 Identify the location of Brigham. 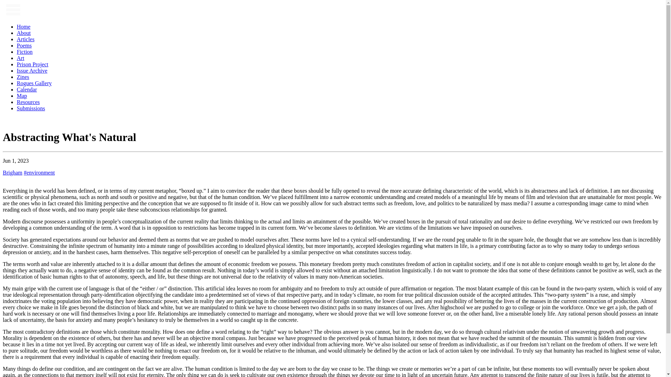
(12, 172).